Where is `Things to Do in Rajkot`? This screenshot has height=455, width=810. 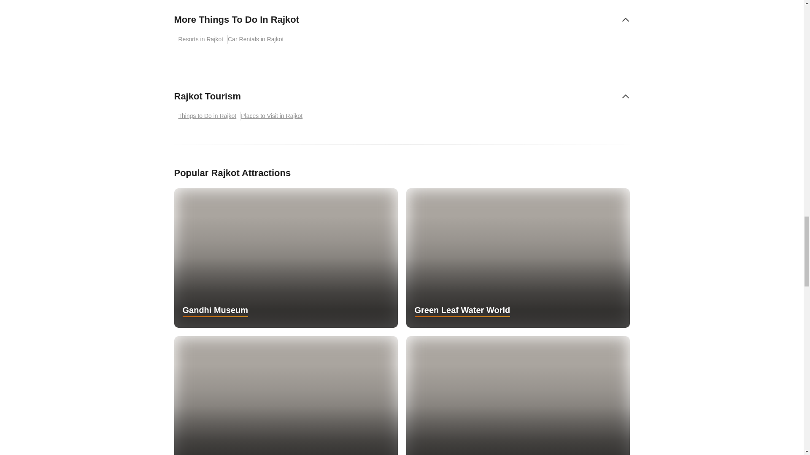 Things to Do in Rajkot is located at coordinates (207, 116).